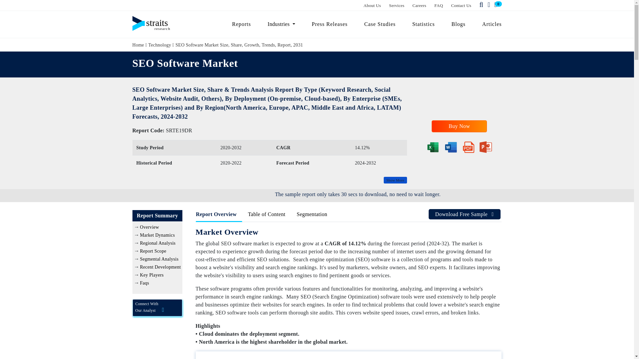 The height and width of the screenshot is (359, 639). Describe the element at coordinates (144, 283) in the screenshot. I see `Faqs` at that location.